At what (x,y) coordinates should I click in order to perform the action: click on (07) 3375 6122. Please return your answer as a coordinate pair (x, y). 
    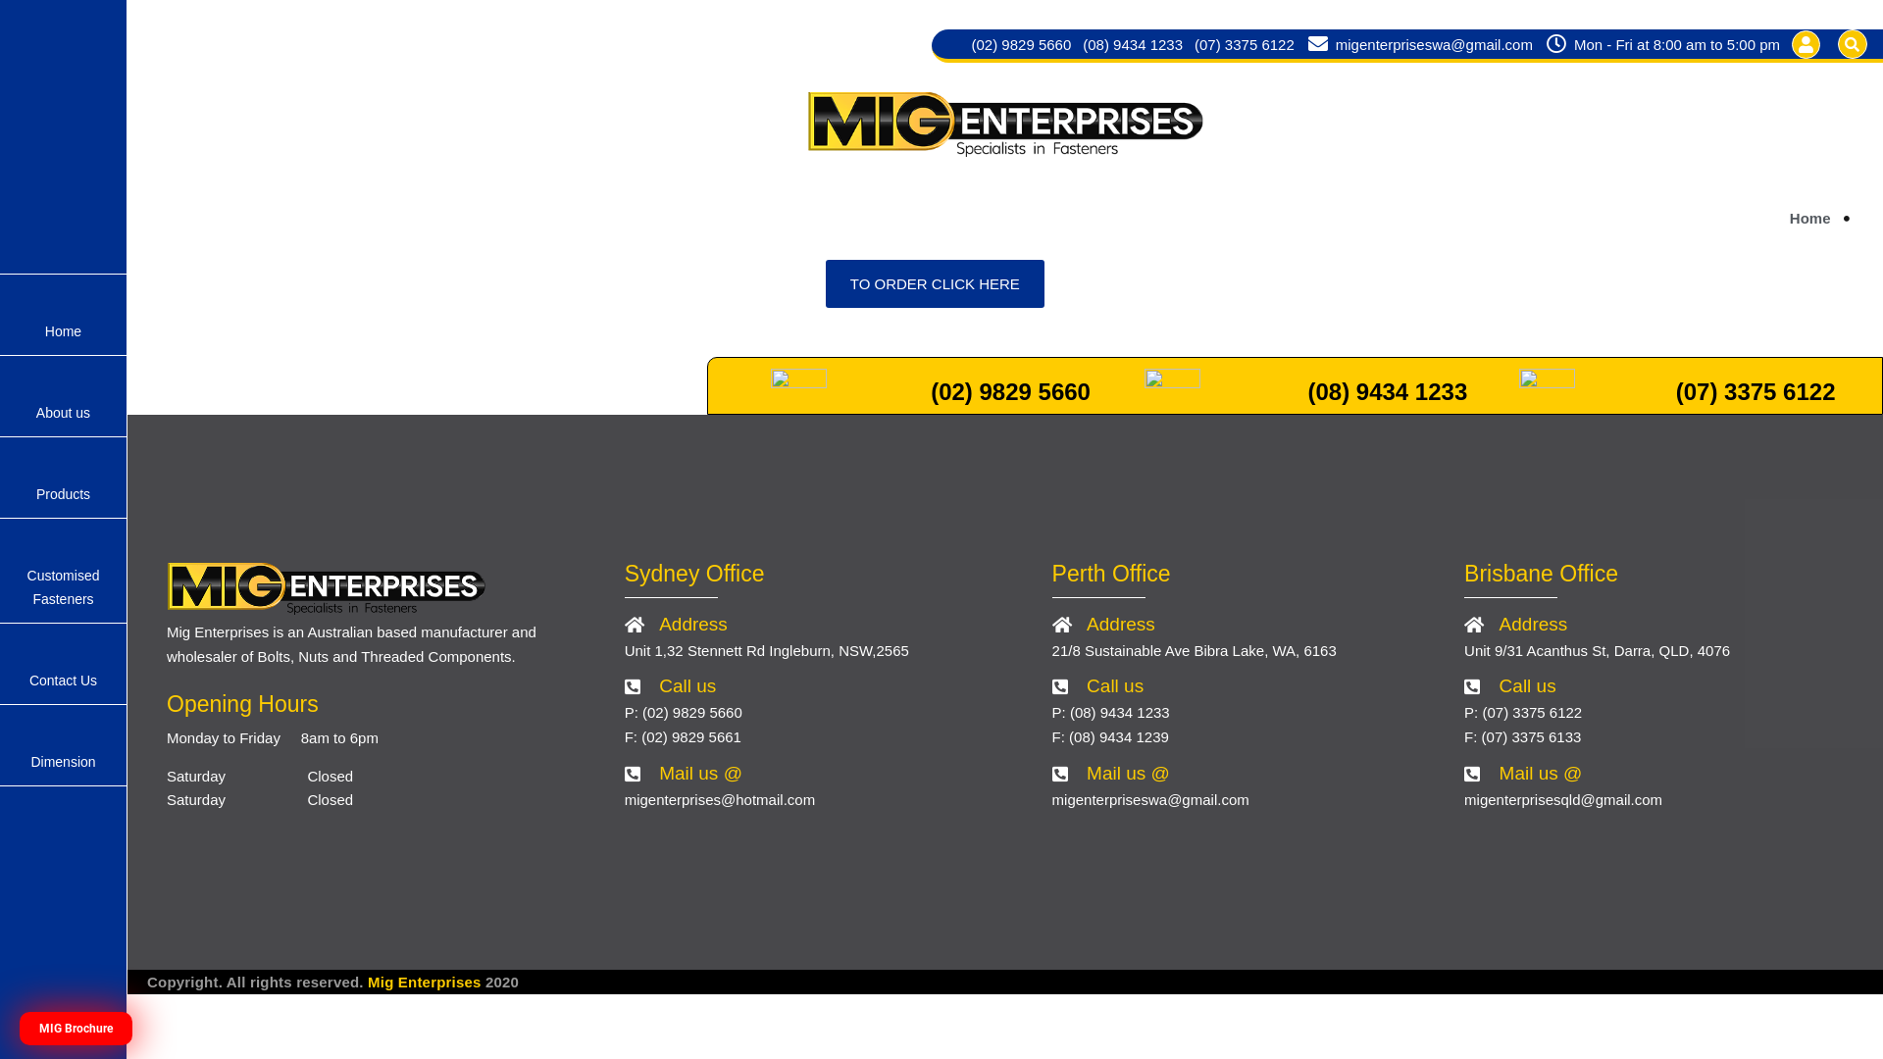
    Looking at the image, I should click on (1756, 392).